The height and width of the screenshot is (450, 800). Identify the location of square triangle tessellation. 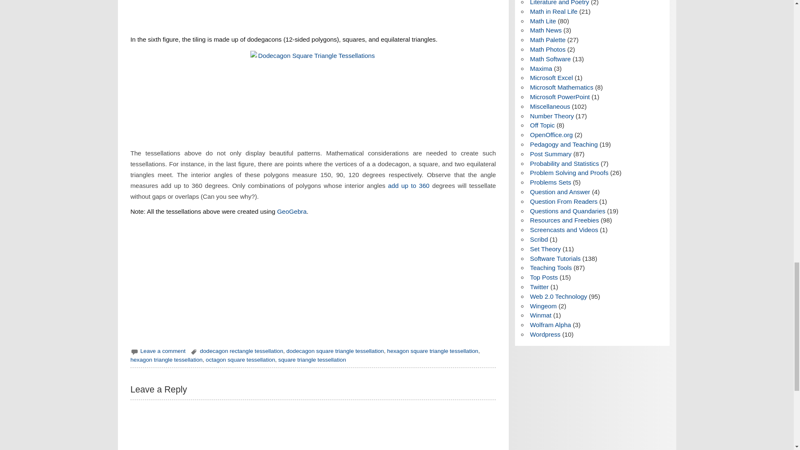
(312, 360).